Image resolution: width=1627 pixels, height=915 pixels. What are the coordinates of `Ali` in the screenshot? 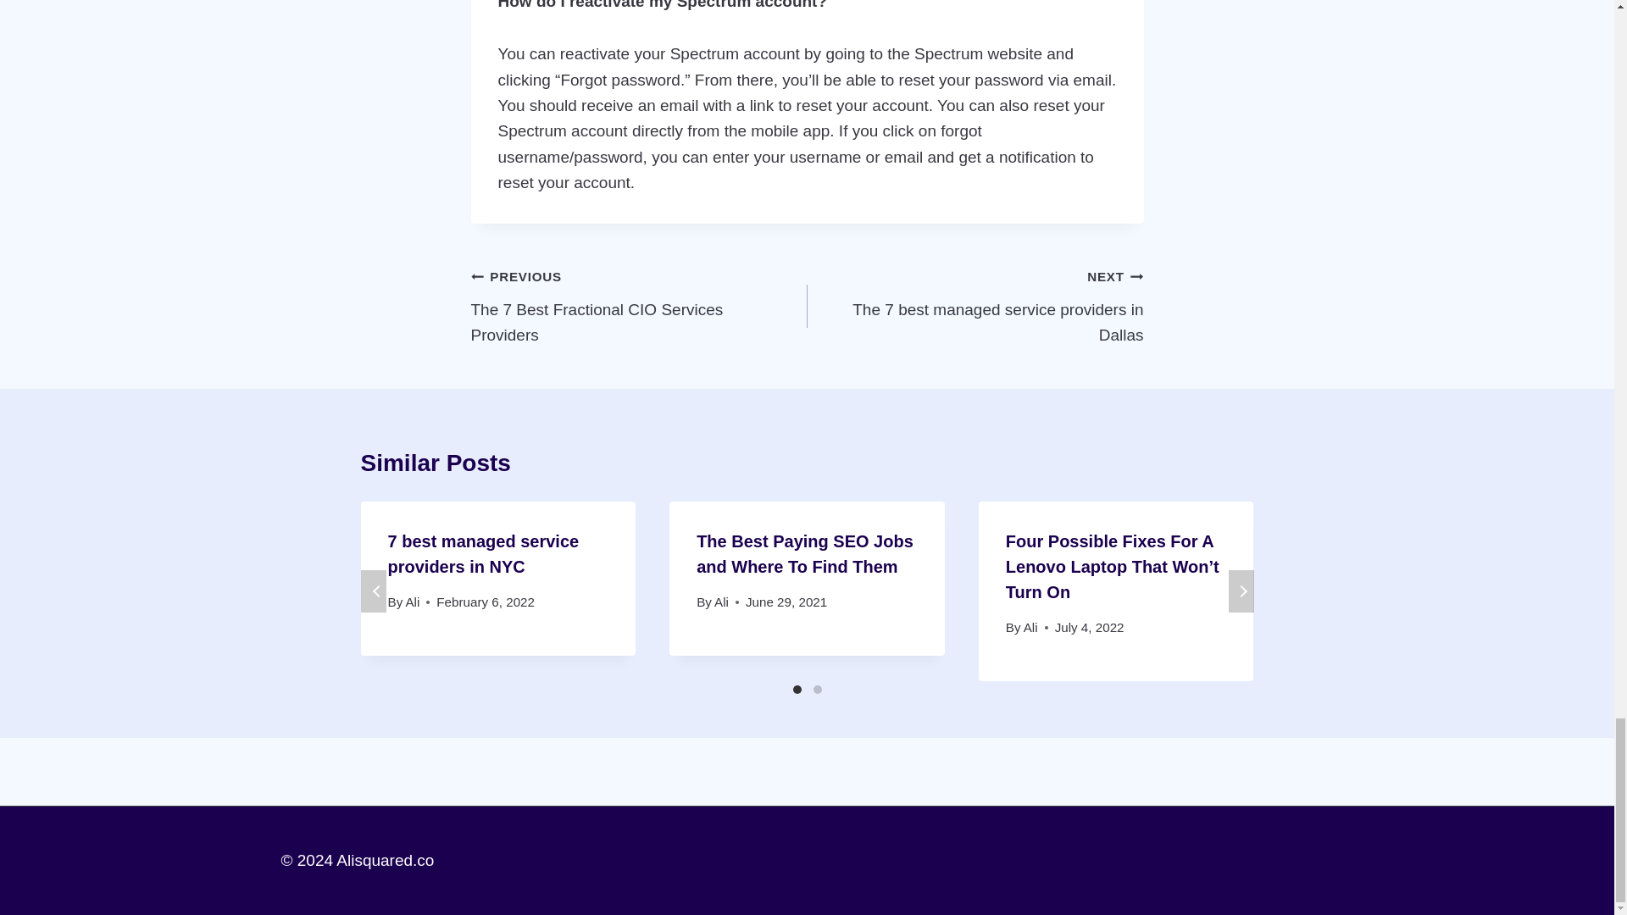 It's located at (639, 306).